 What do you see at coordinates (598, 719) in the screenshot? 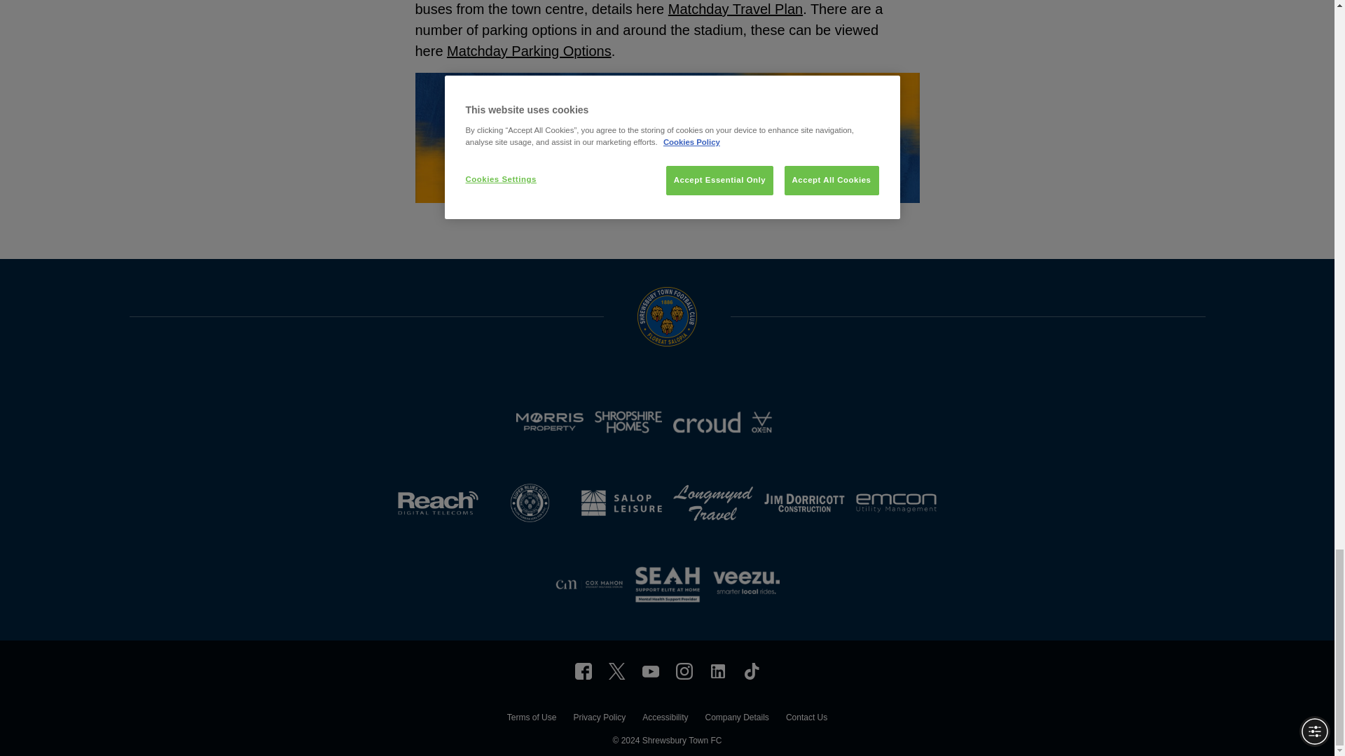
I see `Privacy Policy` at bounding box center [598, 719].